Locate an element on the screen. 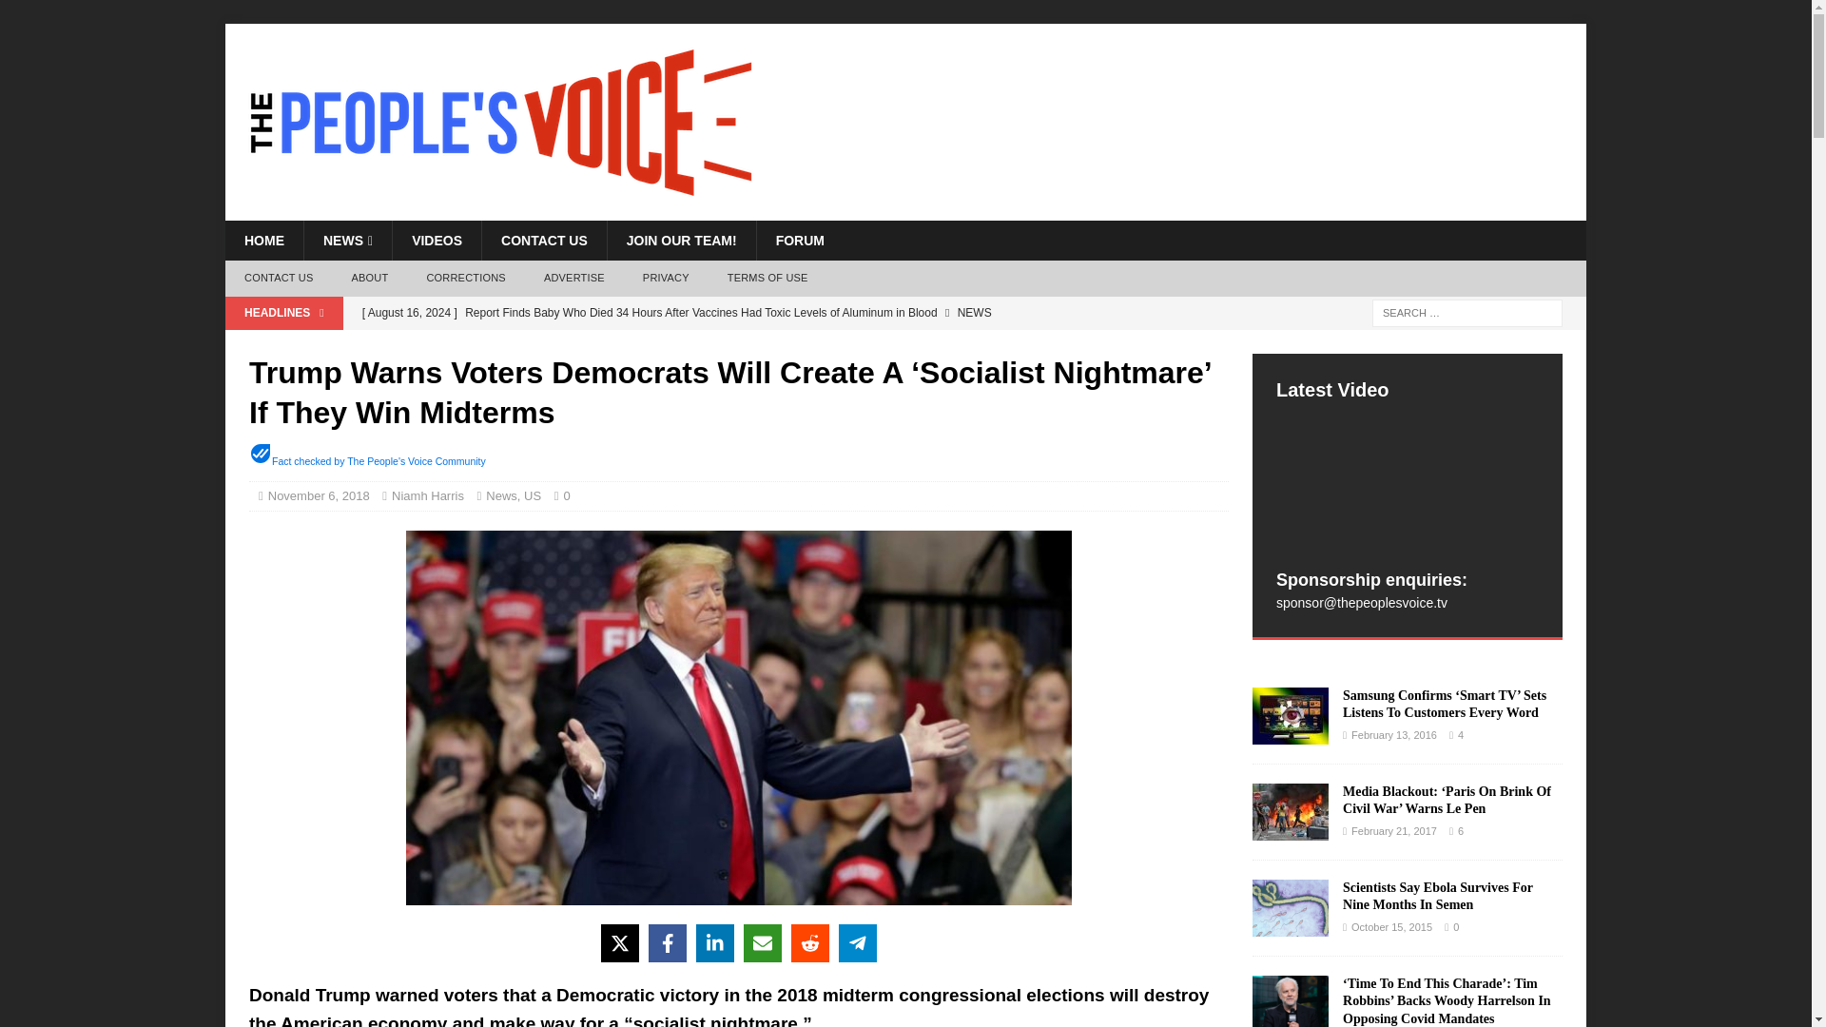 The image size is (1826, 1027). CORRECTIONS is located at coordinates (466, 279).